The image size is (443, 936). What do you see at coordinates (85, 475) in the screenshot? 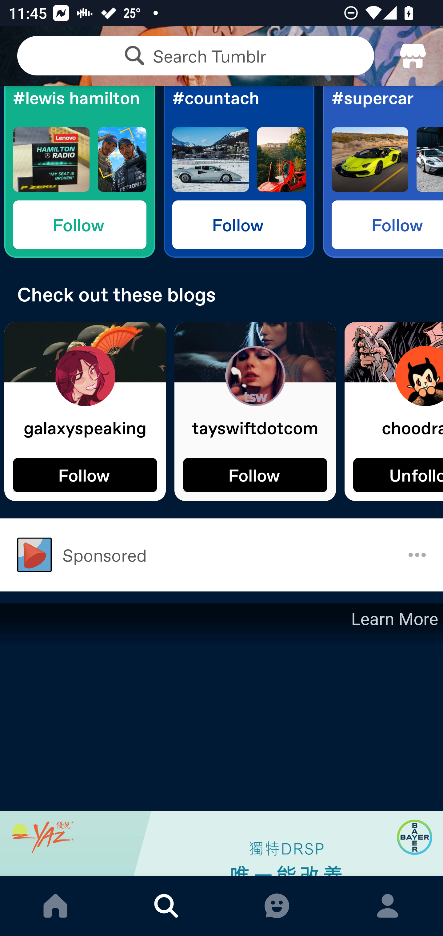
I see `Follow` at bounding box center [85, 475].